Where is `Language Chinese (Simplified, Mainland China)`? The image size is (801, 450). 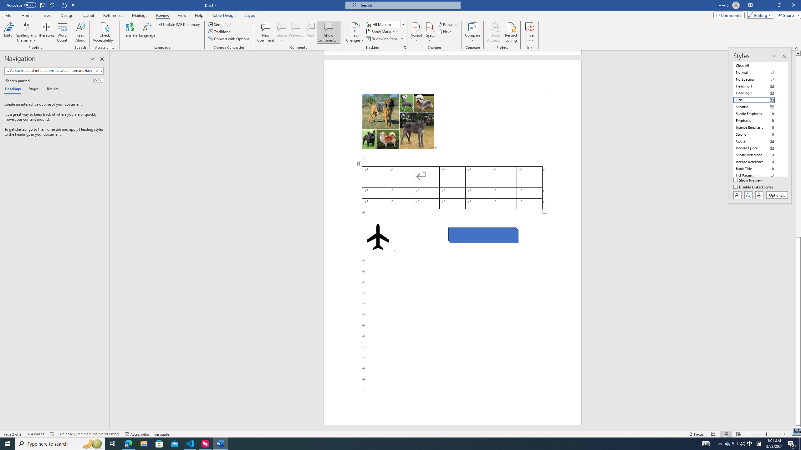 Language Chinese (Simplified, Mainland China) is located at coordinates (89, 434).